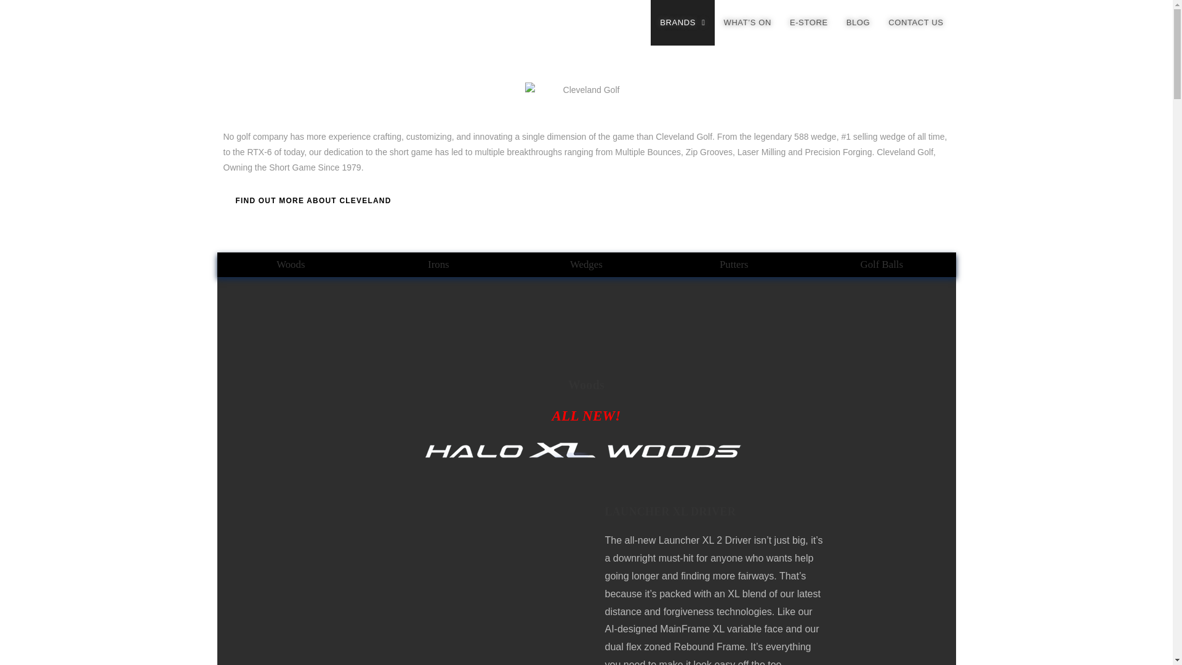 The height and width of the screenshot is (665, 1182). I want to click on Privacy Policy, so click(255, 454).